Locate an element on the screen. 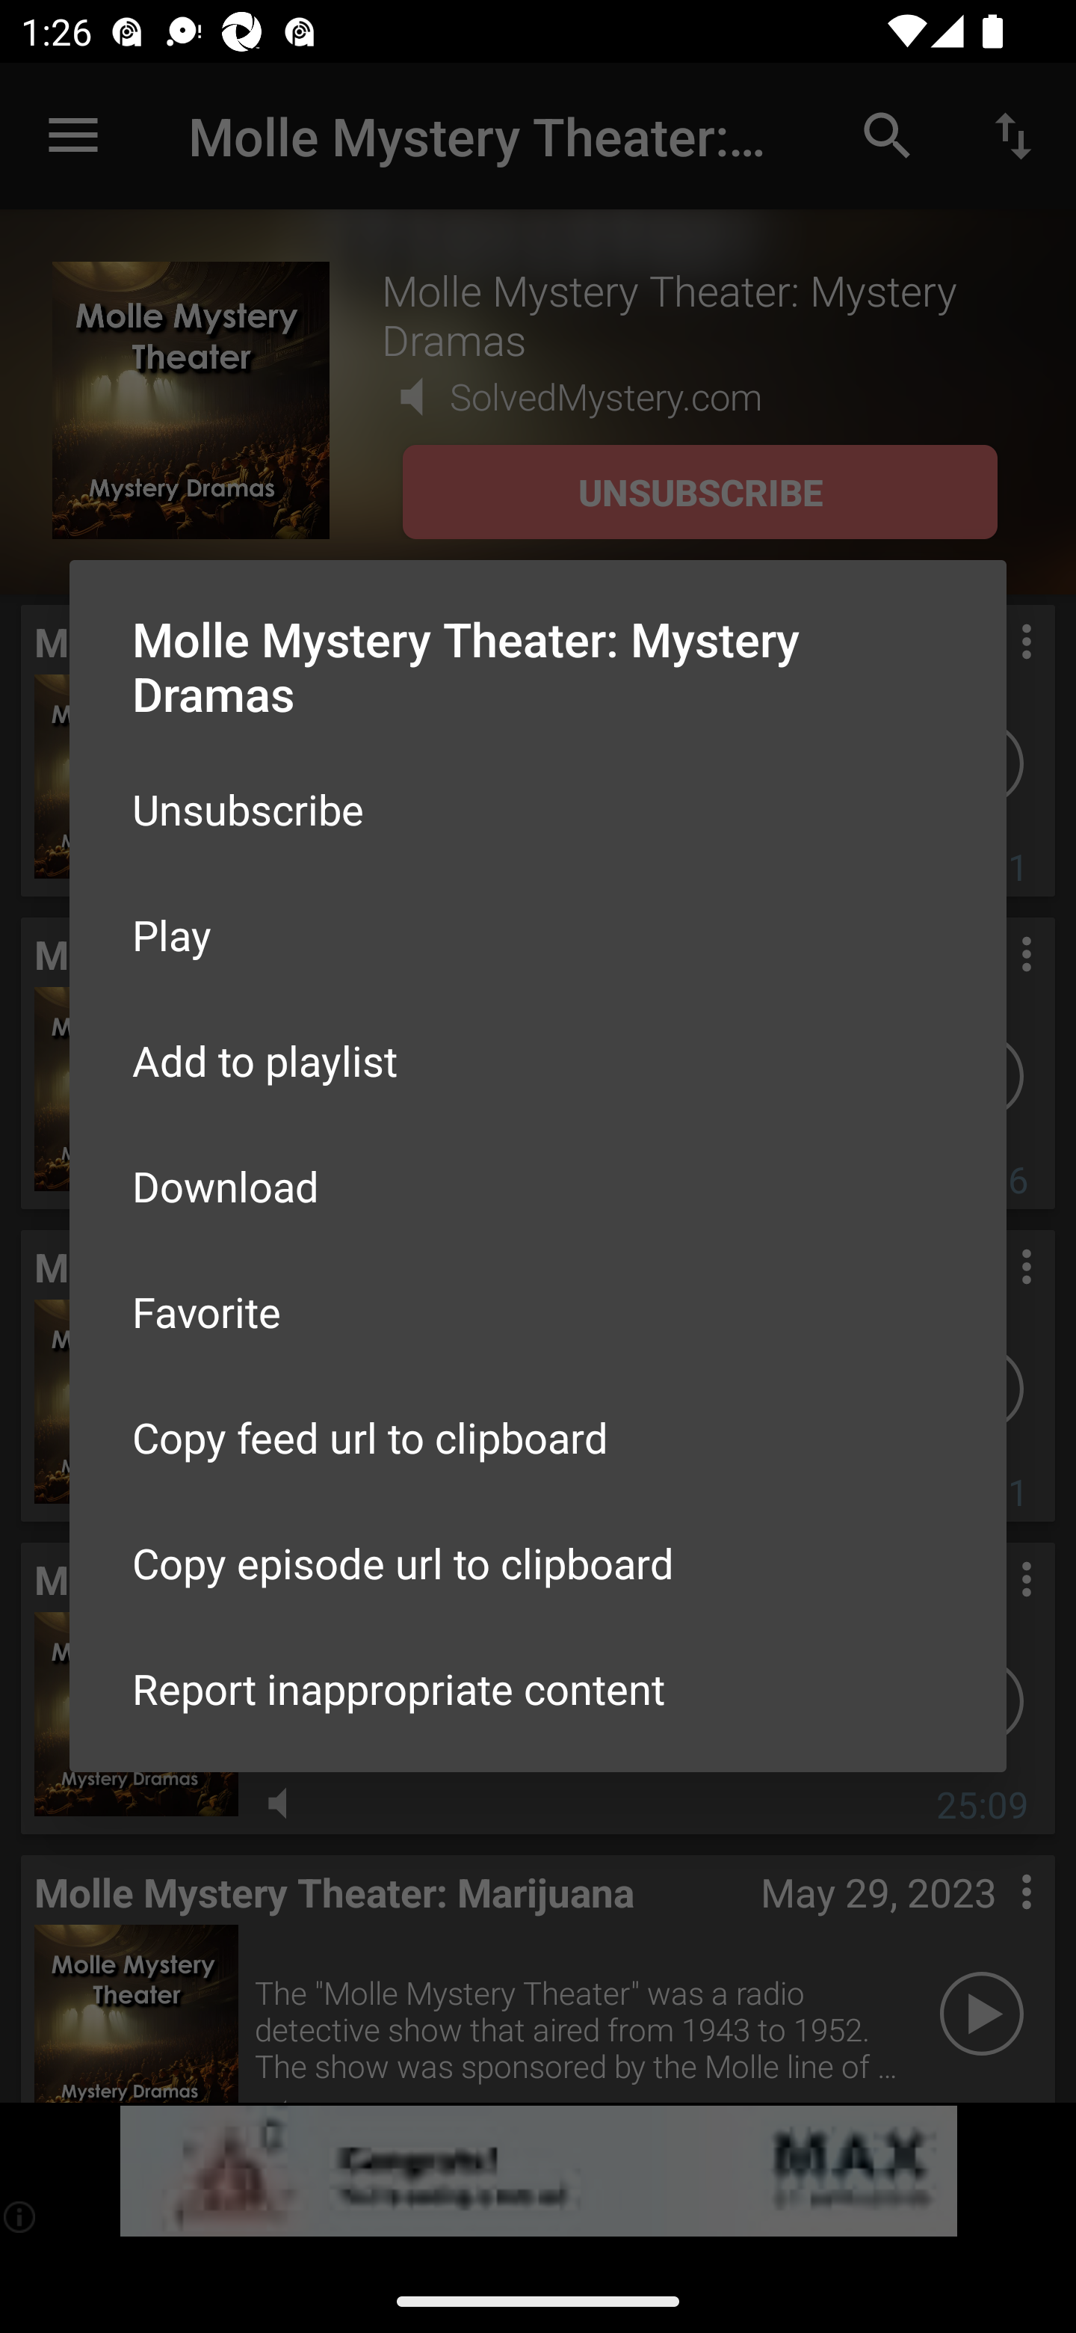 The image size is (1076, 2333). Report inappropriate content is located at coordinates (538, 1688).